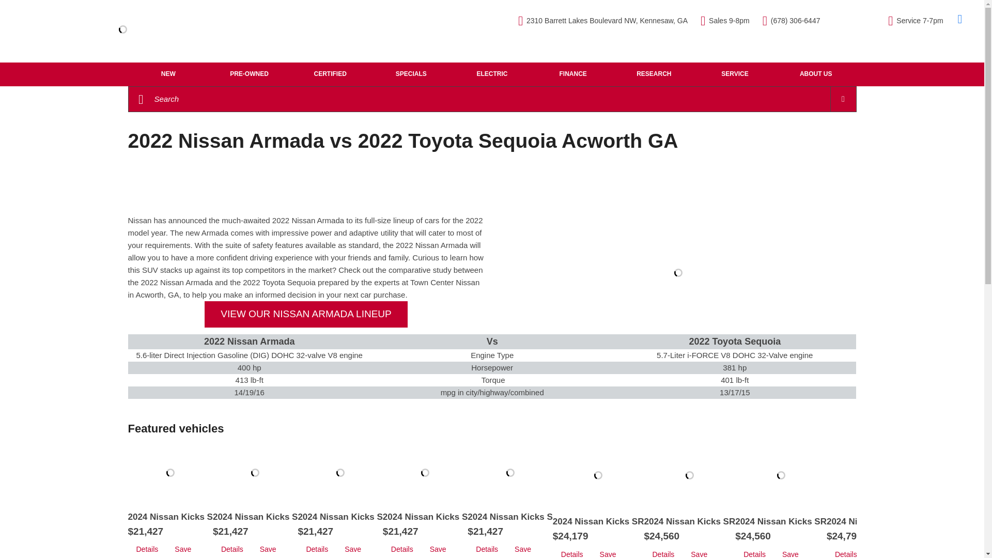  Describe the element at coordinates (249, 74) in the screenshot. I see `PRE-OWNED` at that location.